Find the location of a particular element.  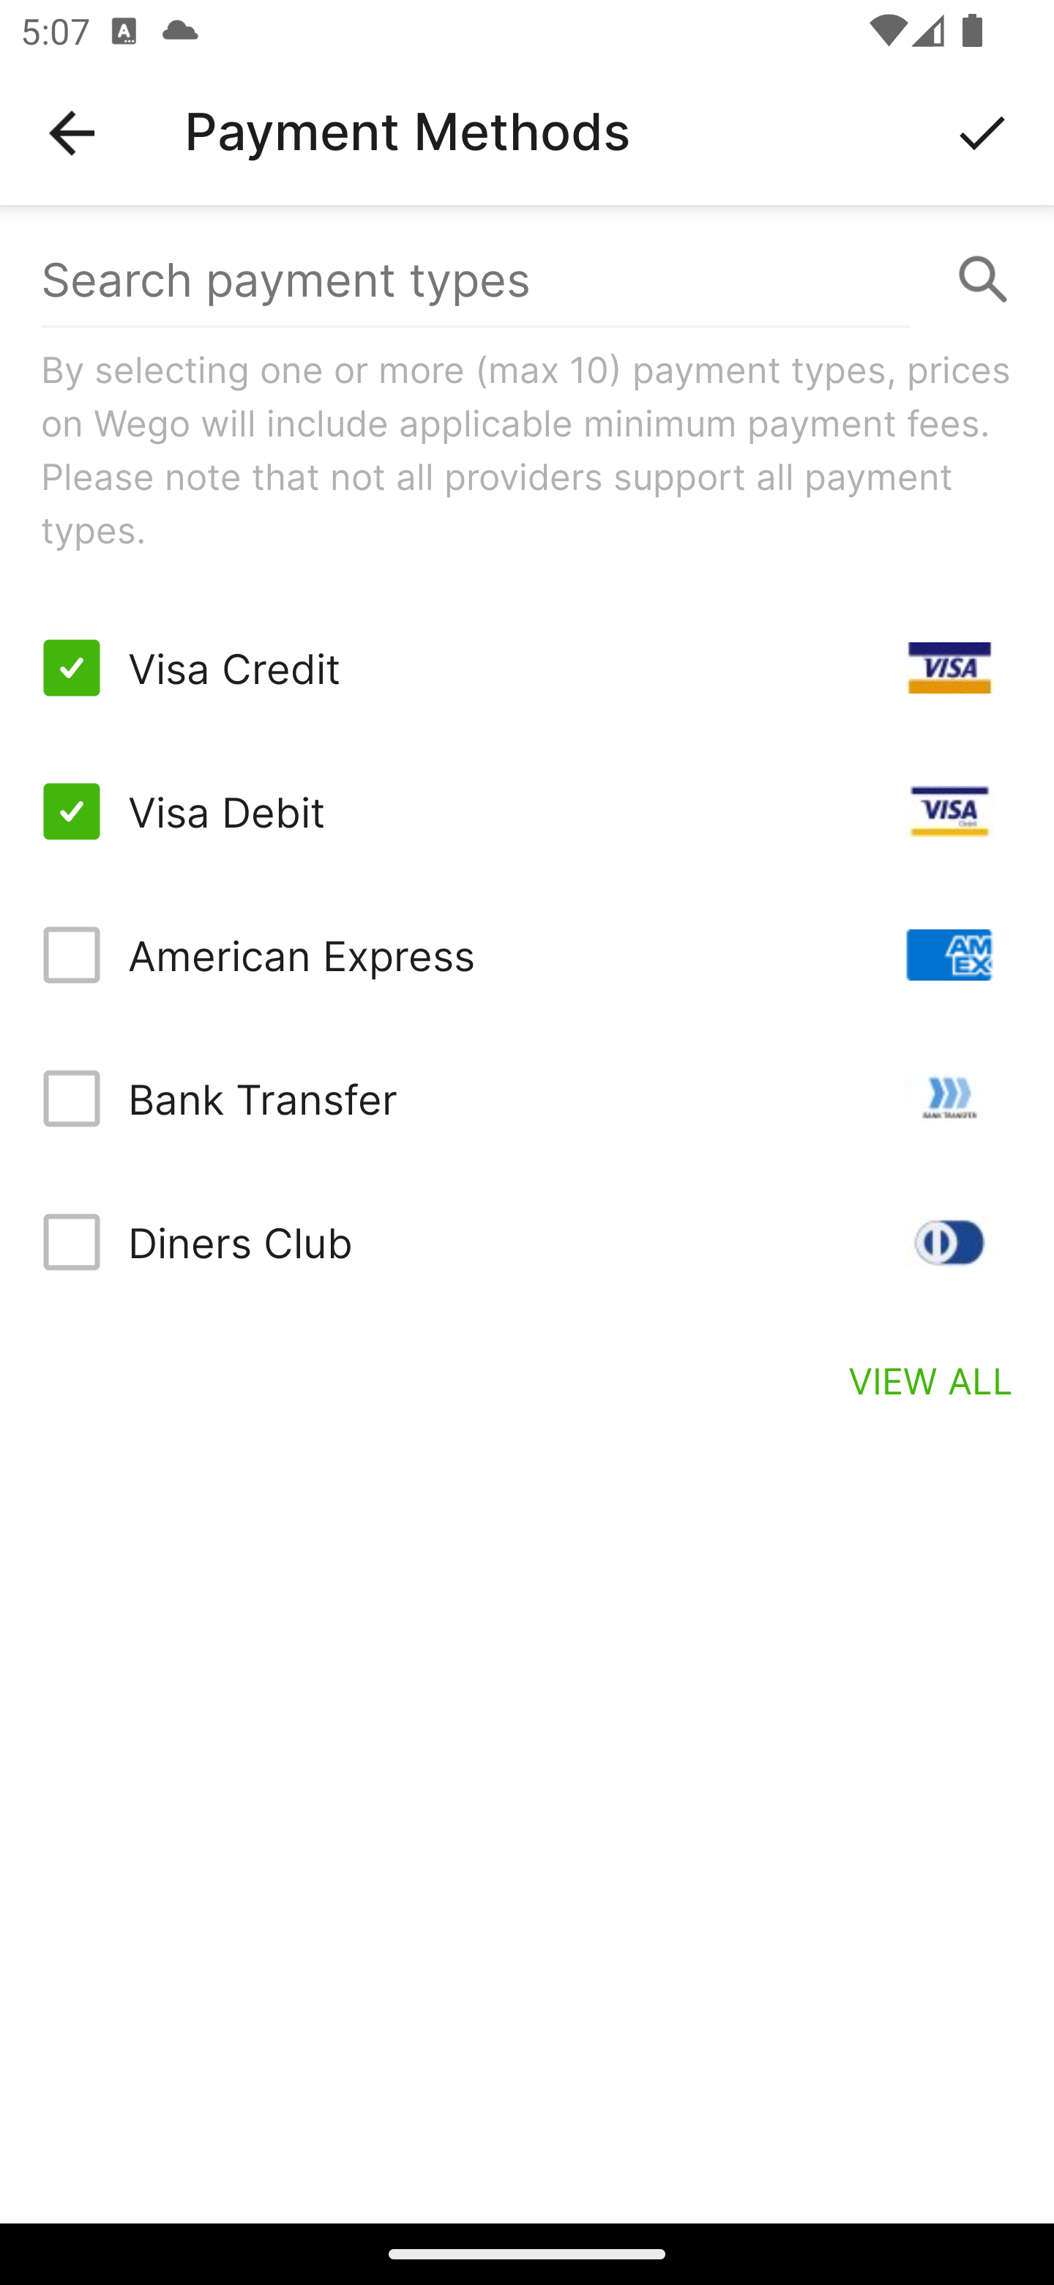

VIEW ALL is located at coordinates (931, 1380).